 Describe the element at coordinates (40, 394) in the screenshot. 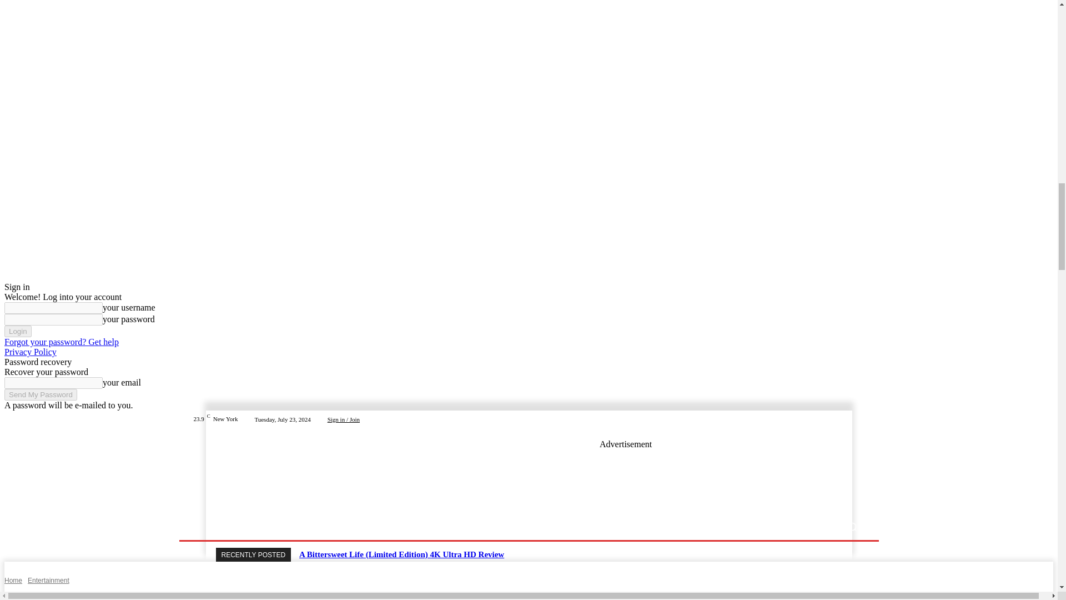

I see `Send My Password` at that location.